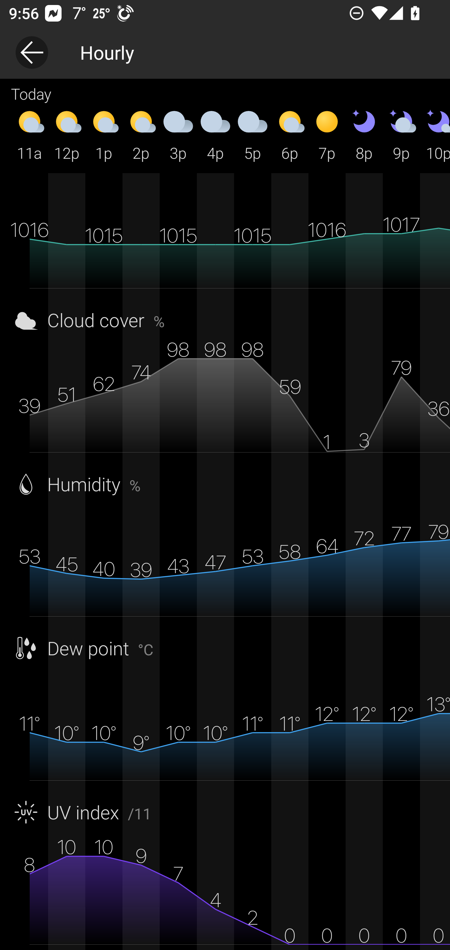 The width and height of the screenshot is (450, 950). What do you see at coordinates (290, 135) in the screenshot?
I see `6p` at bounding box center [290, 135].